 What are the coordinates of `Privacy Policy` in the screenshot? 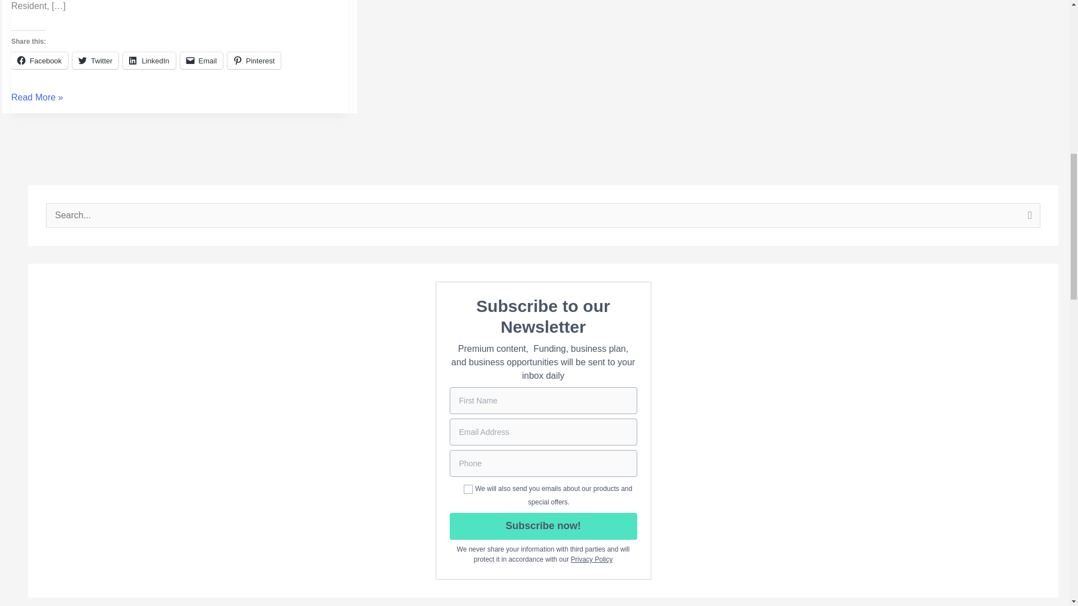 It's located at (592, 559).